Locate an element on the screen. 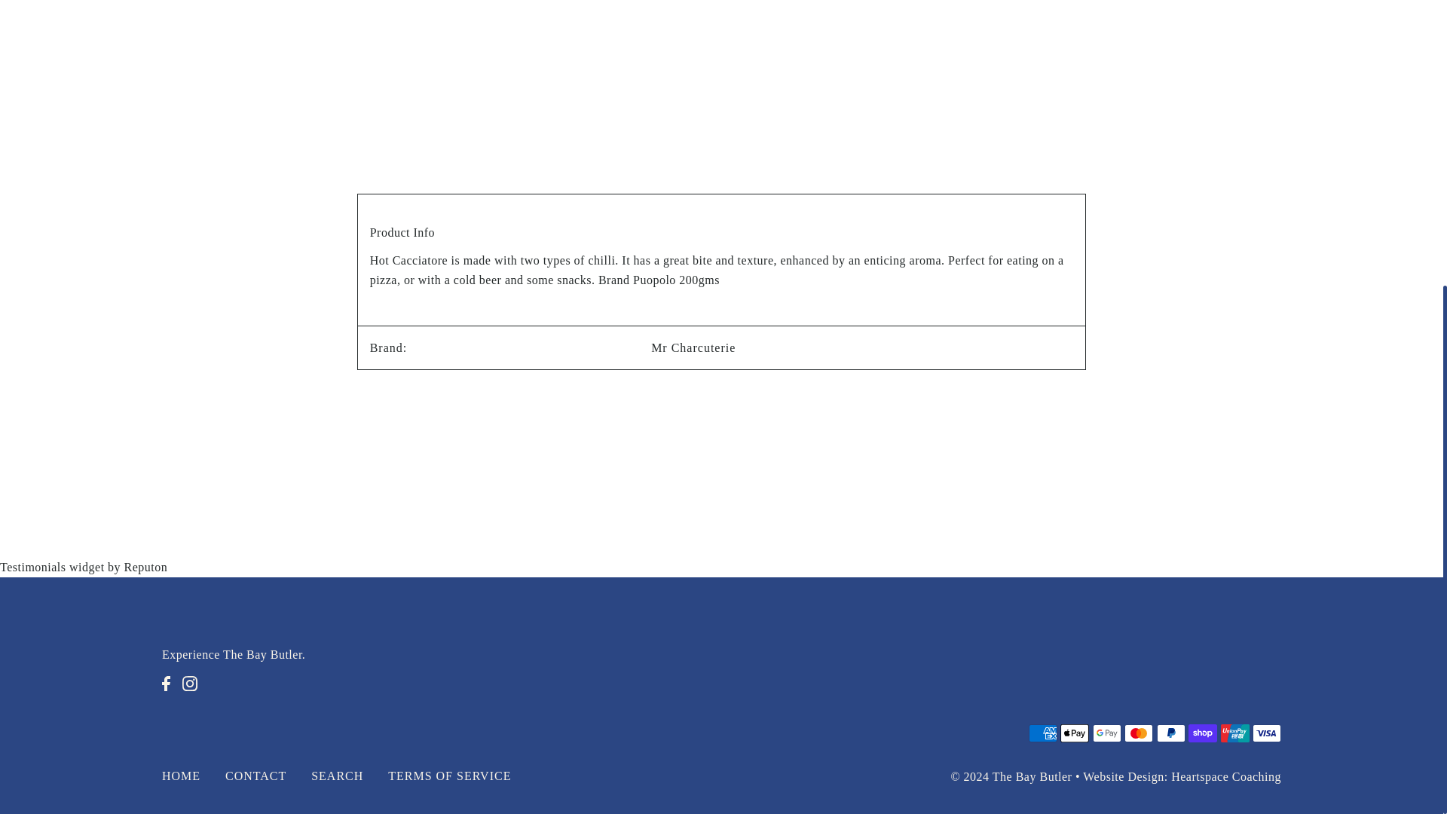 The image size is (1447, 814). PayPal is located at coordinates (1170, 733).